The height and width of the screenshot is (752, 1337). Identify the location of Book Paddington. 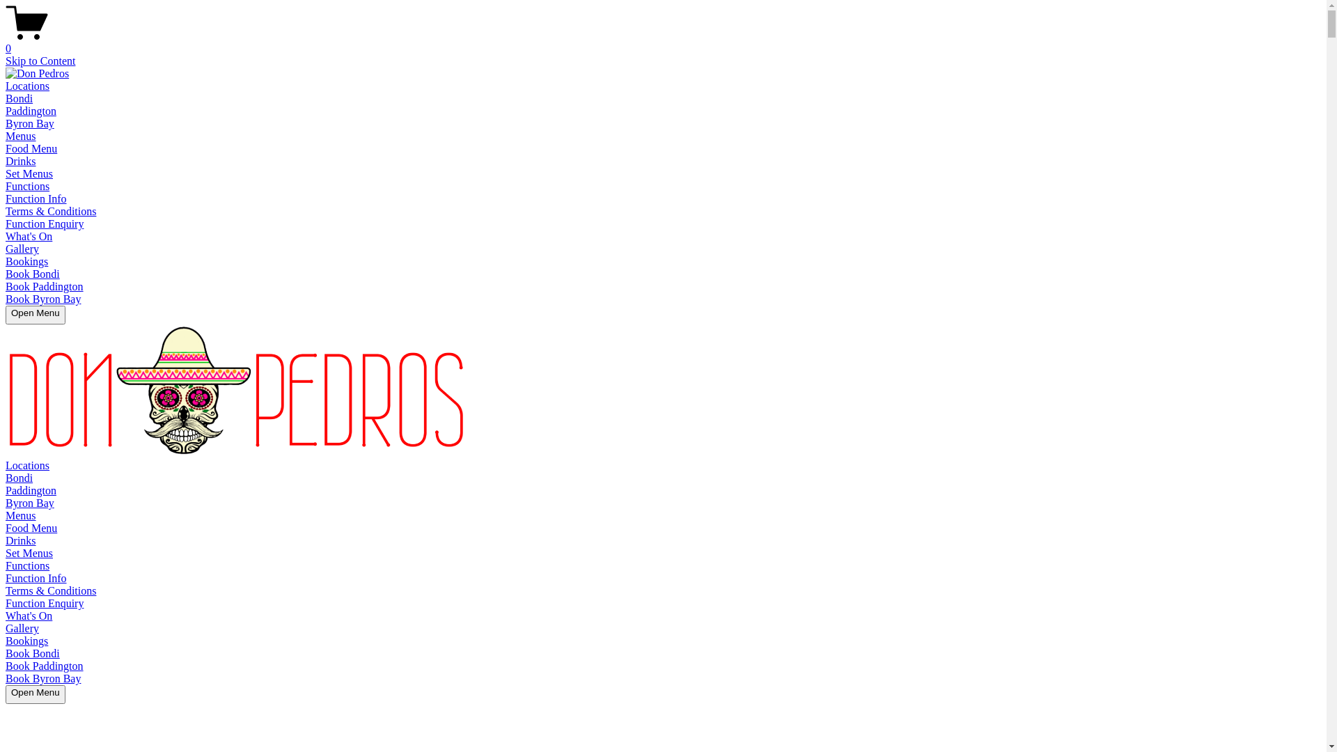
(45, 287).